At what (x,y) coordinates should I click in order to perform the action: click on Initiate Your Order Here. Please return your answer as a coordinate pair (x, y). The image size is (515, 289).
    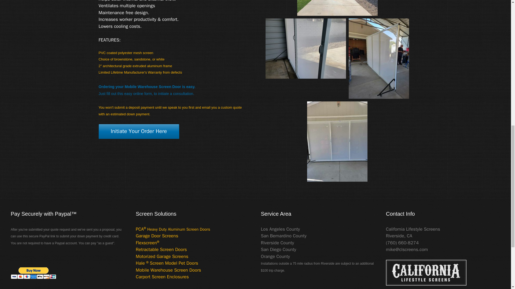
    Looking at the image, I should click on (139, 132).